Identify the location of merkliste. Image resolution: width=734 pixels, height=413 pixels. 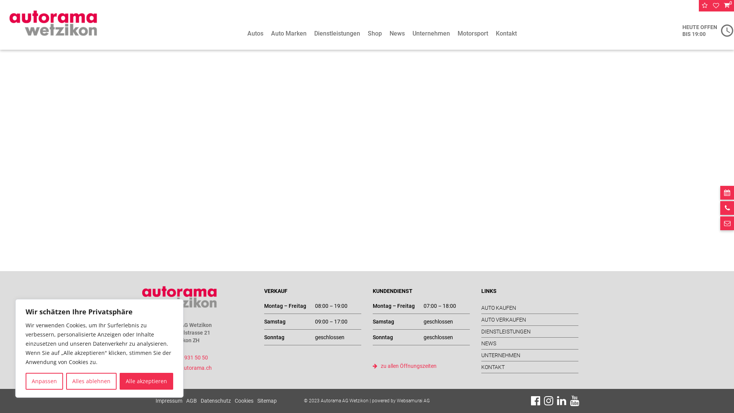
(716, 6).